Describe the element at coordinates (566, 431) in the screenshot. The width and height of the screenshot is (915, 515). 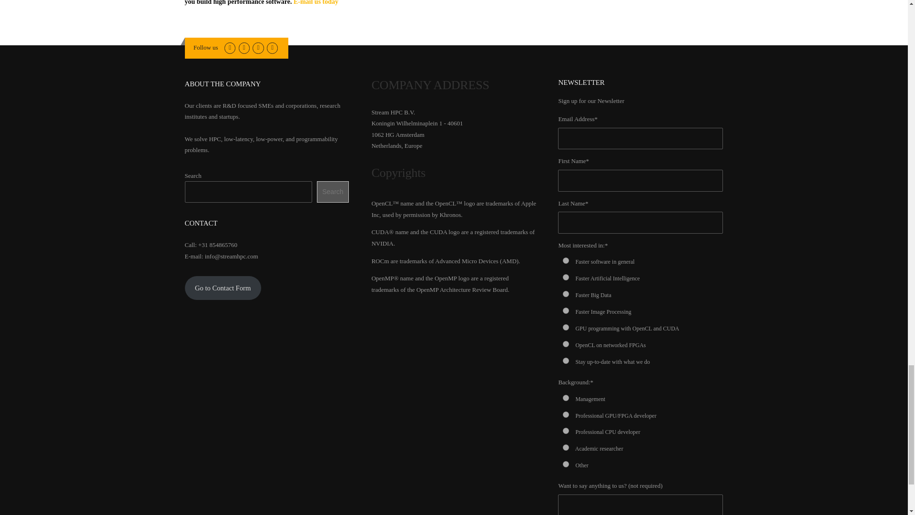
I see `Professional CPU developer` at that location.